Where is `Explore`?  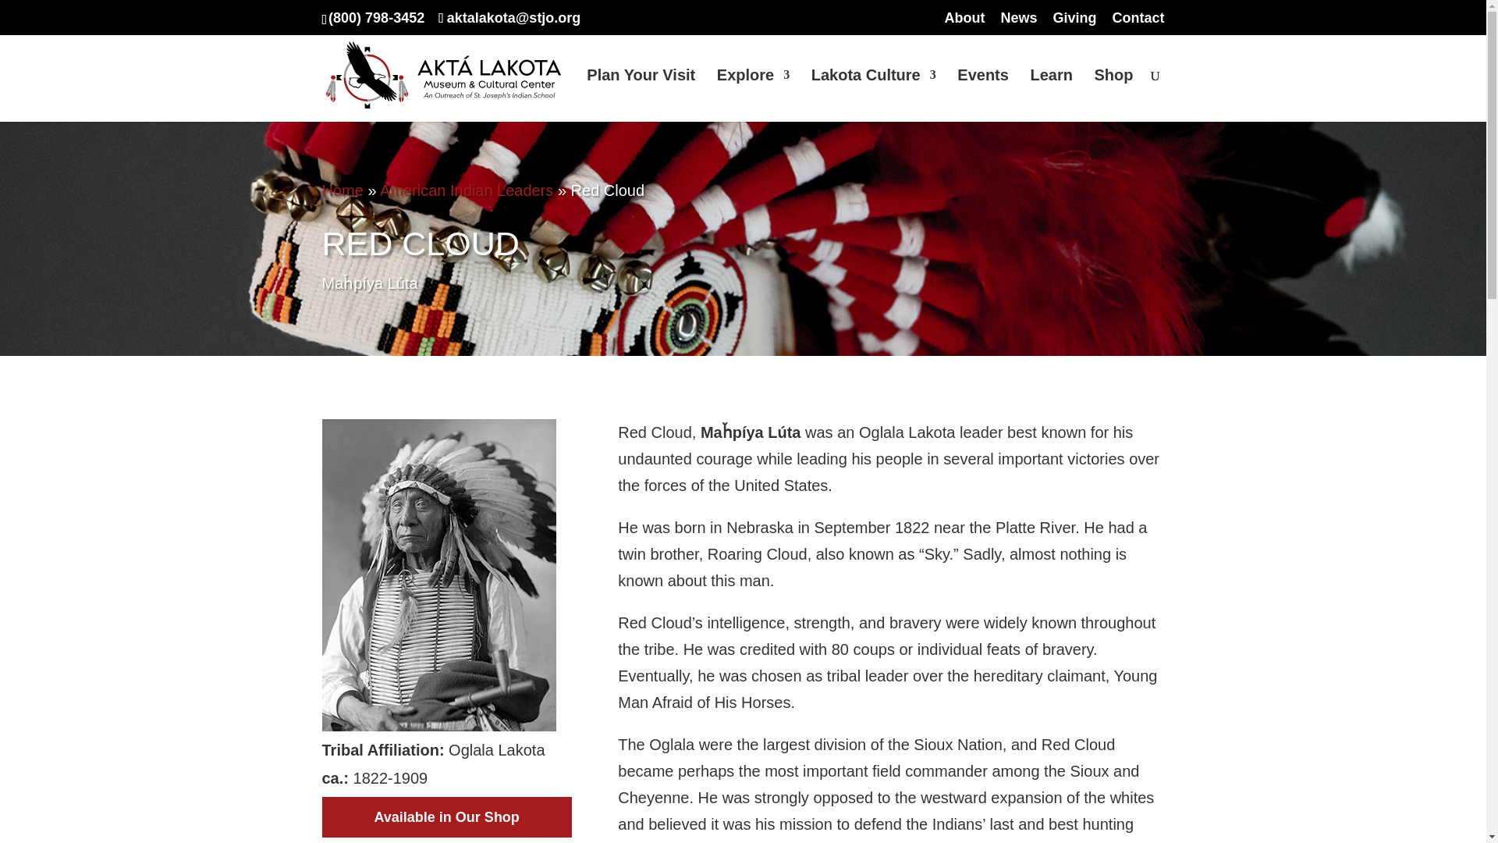 Explore is located at coordinates (753, 91).